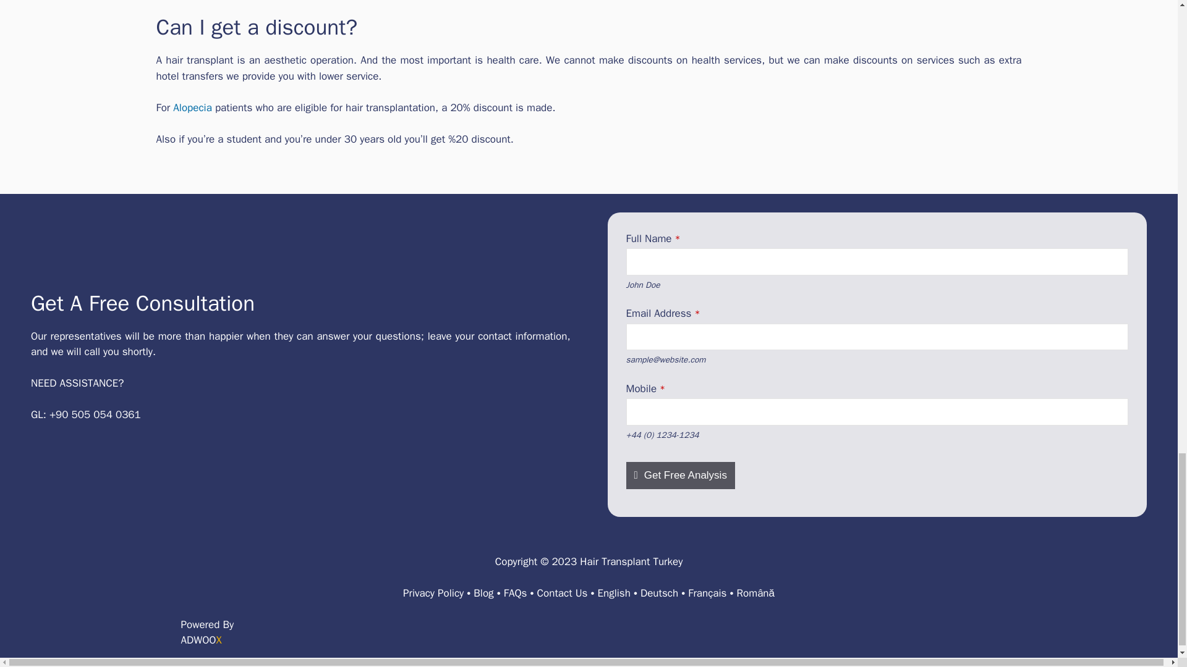  Describe the element at coordinates (200, 640) in the screenshot. I see `ADWOOX` at that location.